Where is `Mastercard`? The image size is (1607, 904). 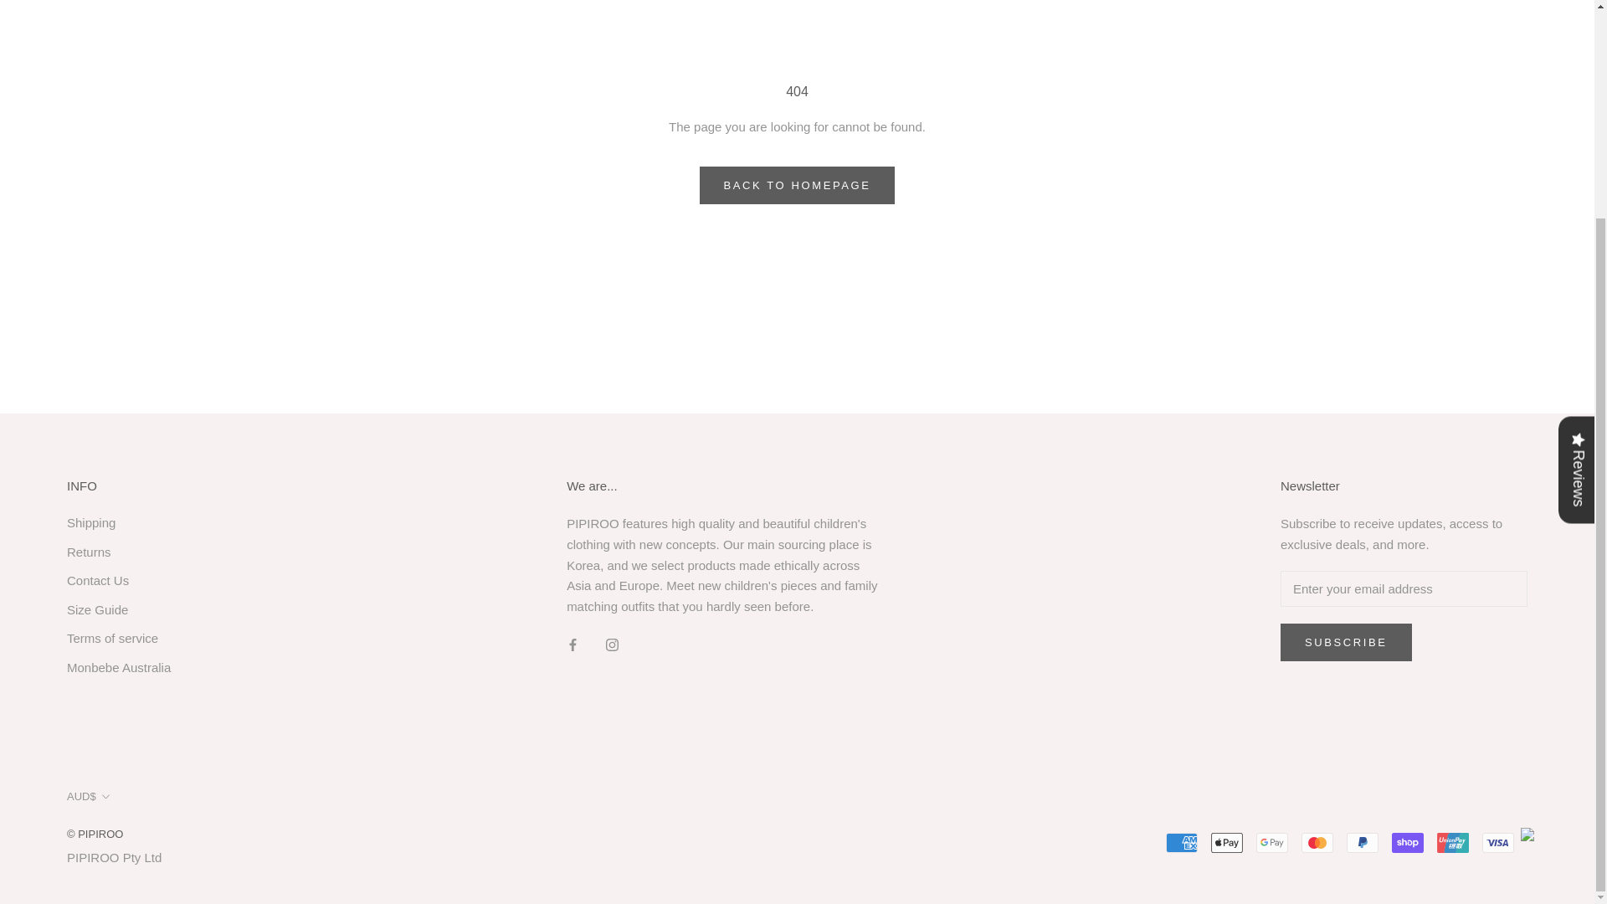 Mastercard is located at coordinates (1317, 842).